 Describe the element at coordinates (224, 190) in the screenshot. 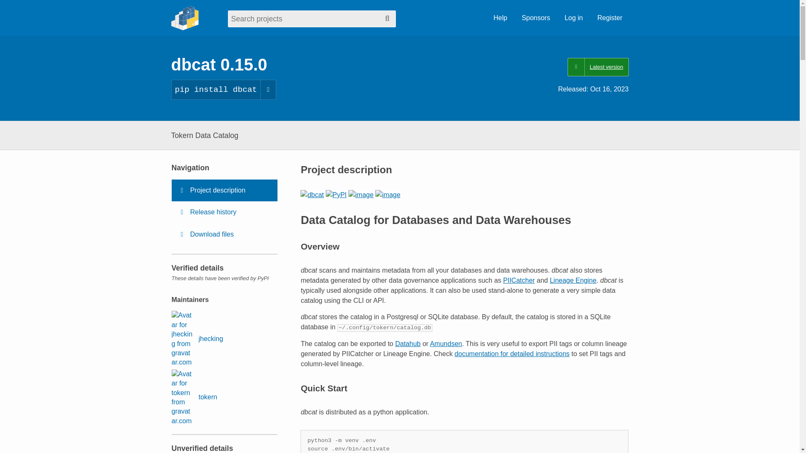

I see `Project description` at that location.